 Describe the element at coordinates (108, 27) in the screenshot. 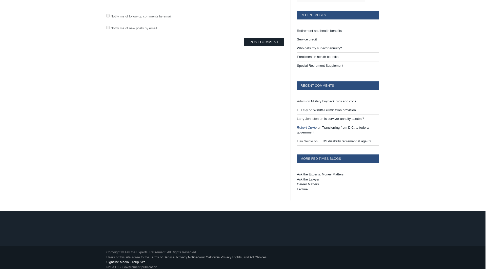

I see `subscribe` at that location.